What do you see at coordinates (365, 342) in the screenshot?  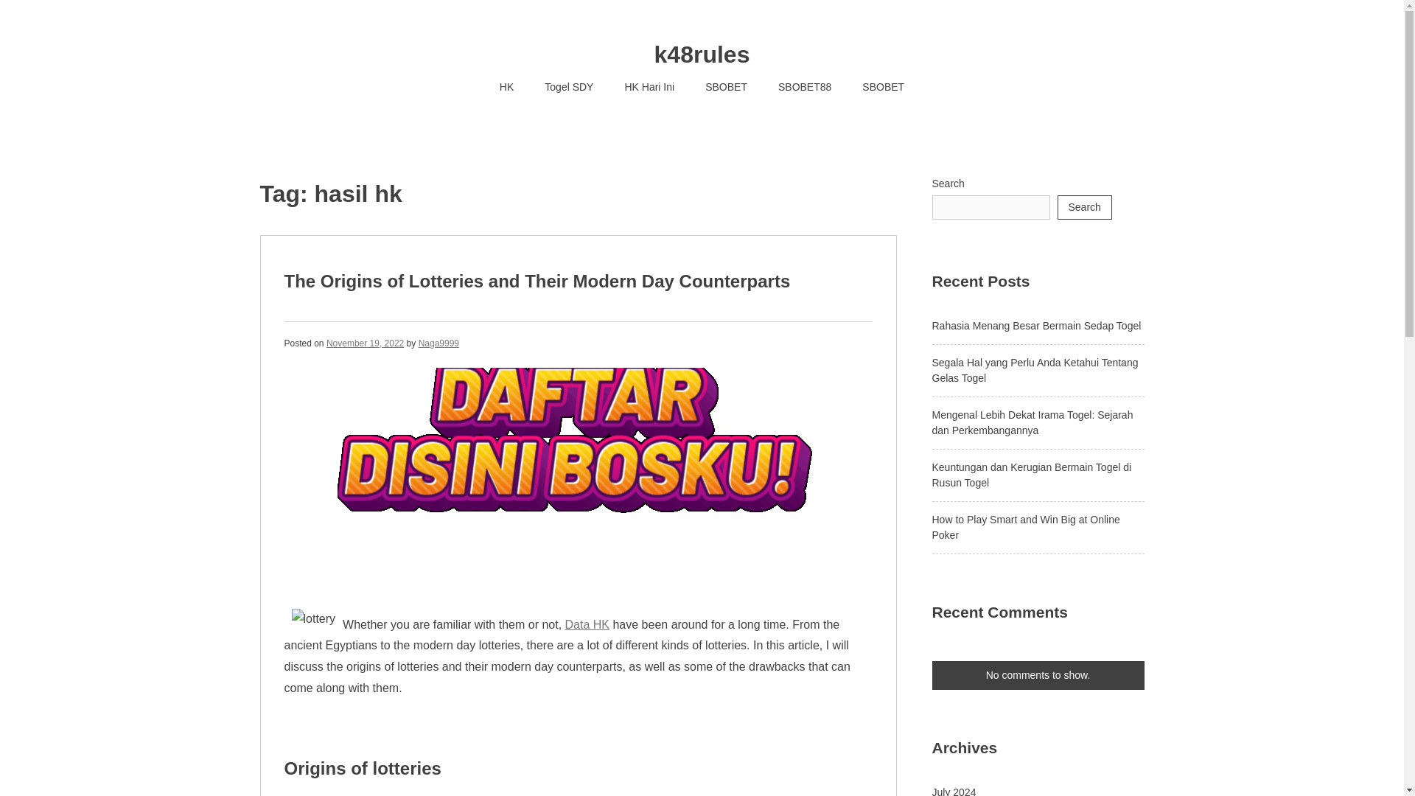 I see `November 19, 2022` at bounding box center [365, 342].